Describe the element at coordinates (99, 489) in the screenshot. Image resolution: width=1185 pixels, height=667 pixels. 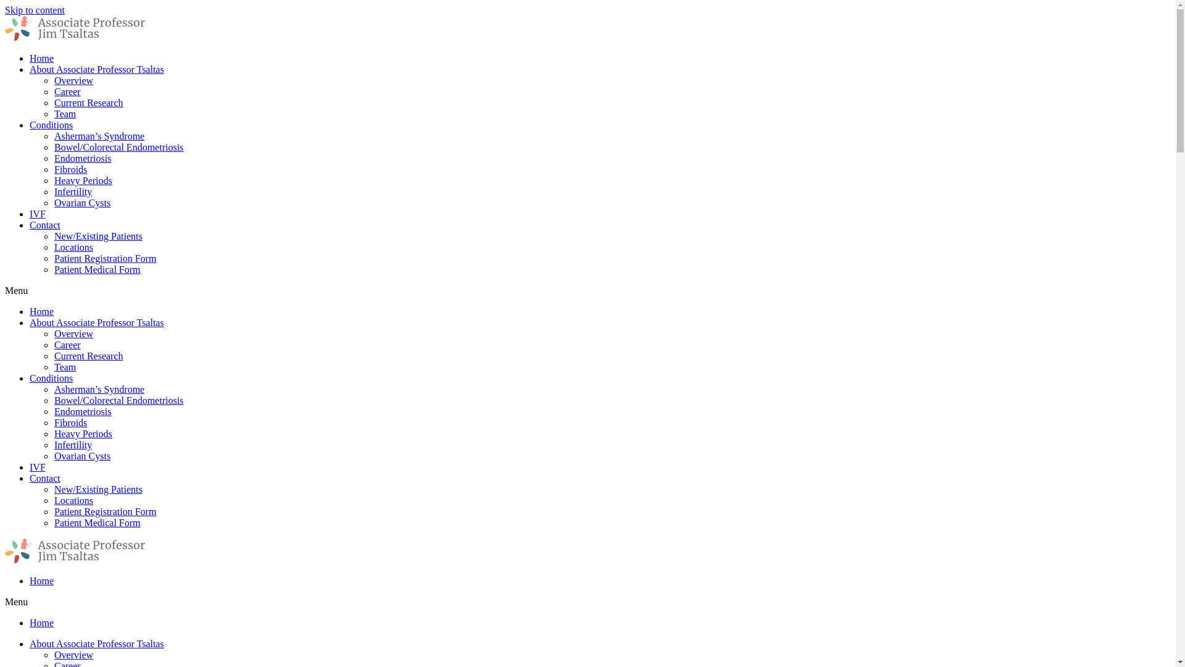
I see `New/Existing Patients` at that location.